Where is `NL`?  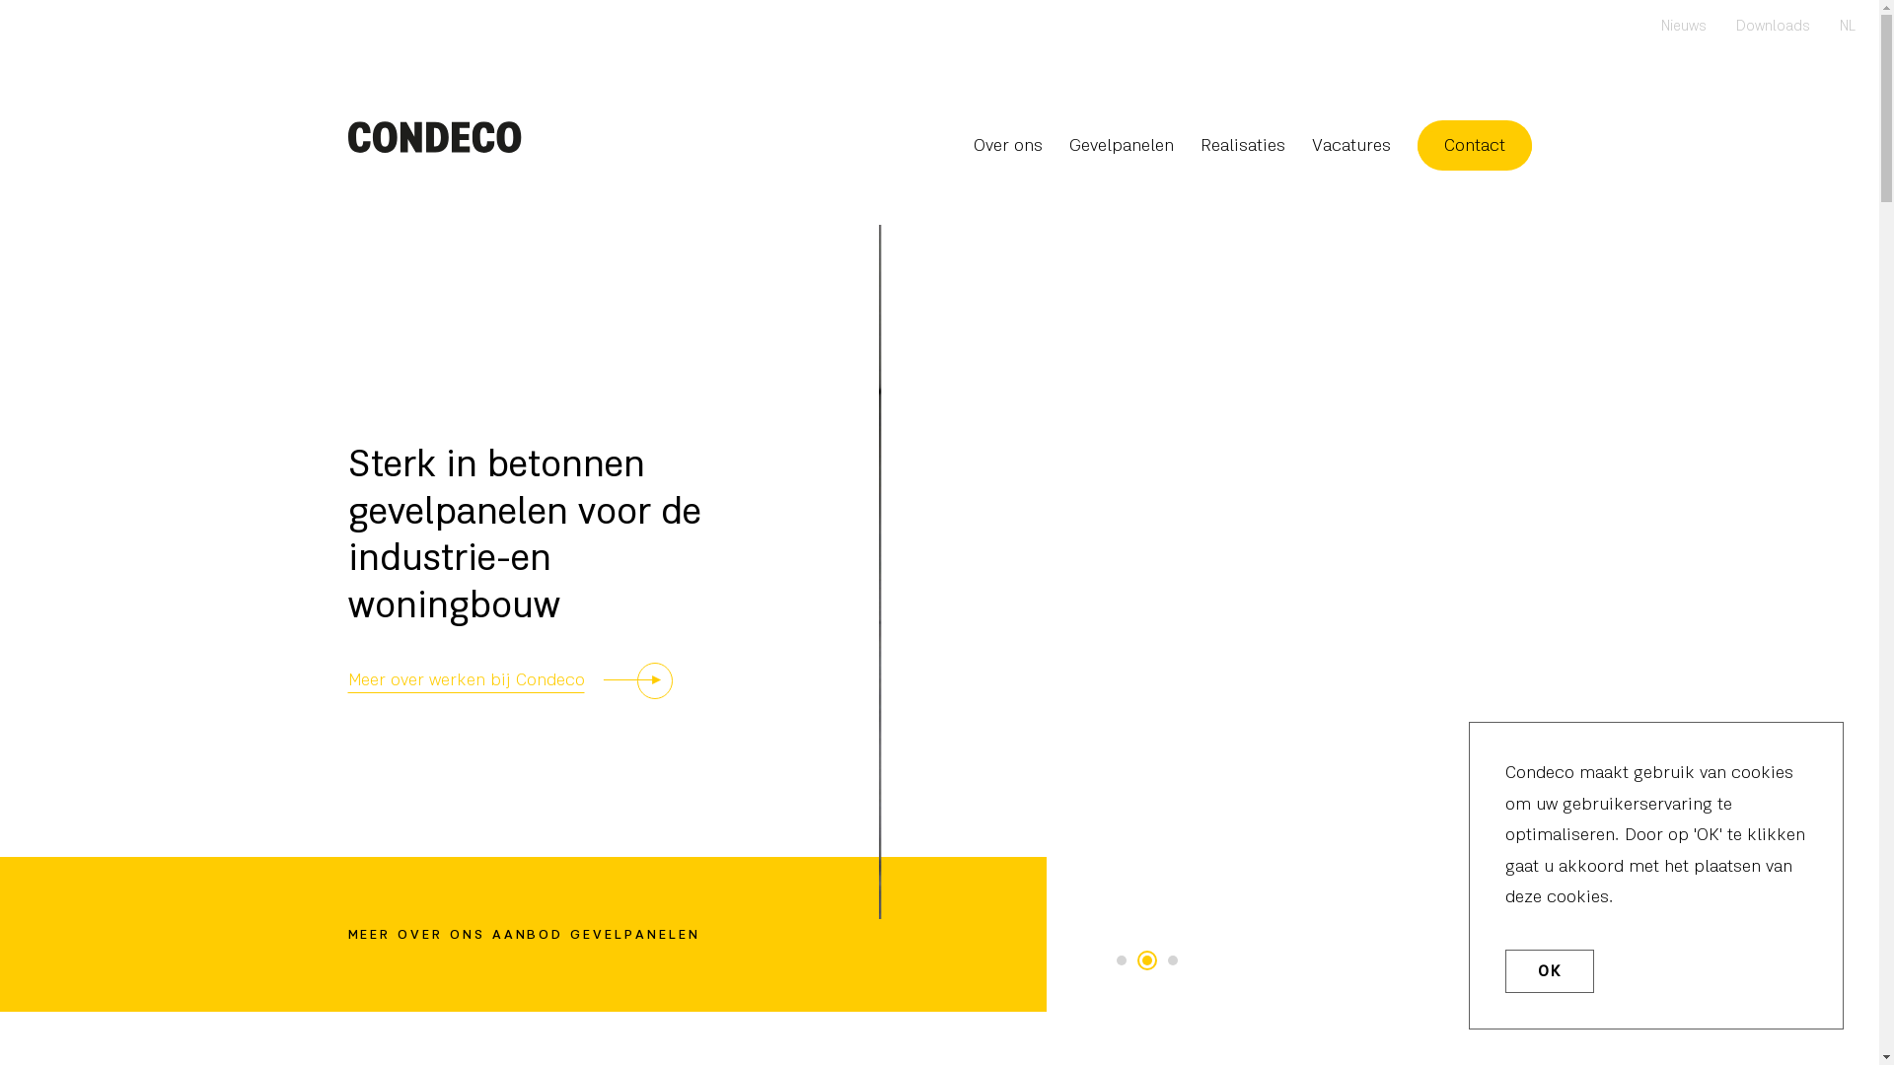
NL is located at coordinates (1848, 28).